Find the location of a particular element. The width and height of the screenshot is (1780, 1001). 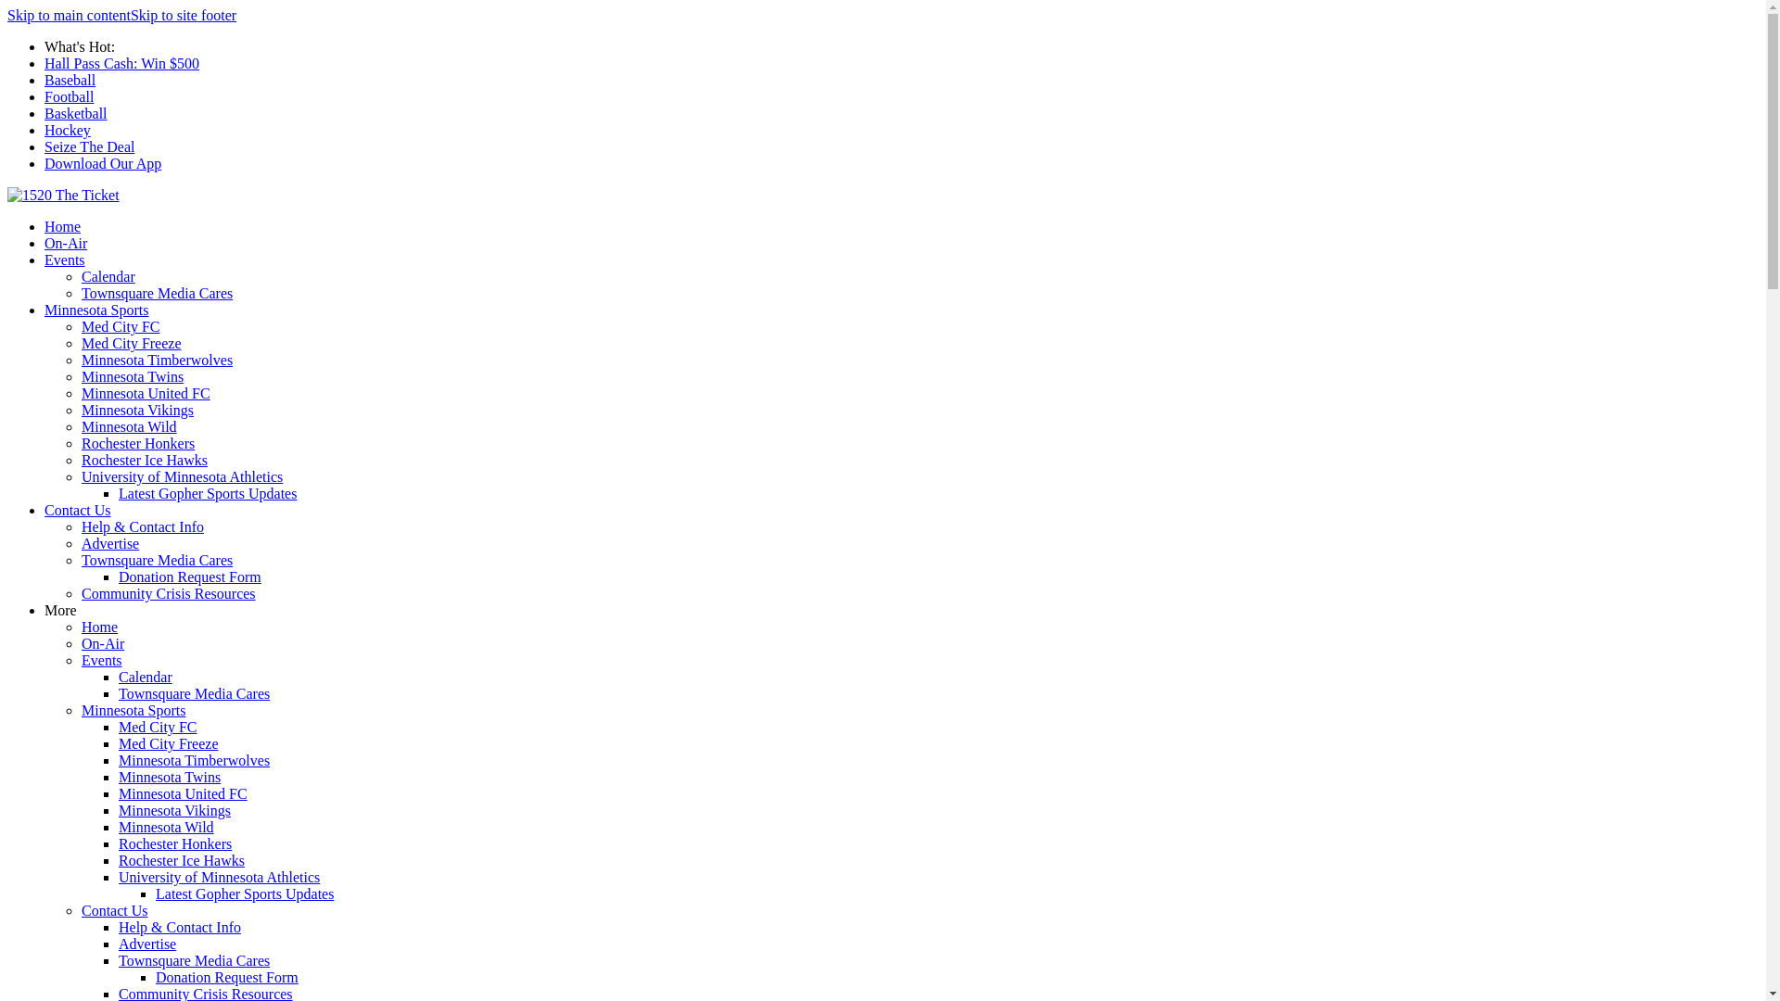

Townsquare Media Cares is located at coordinates (195, 960).